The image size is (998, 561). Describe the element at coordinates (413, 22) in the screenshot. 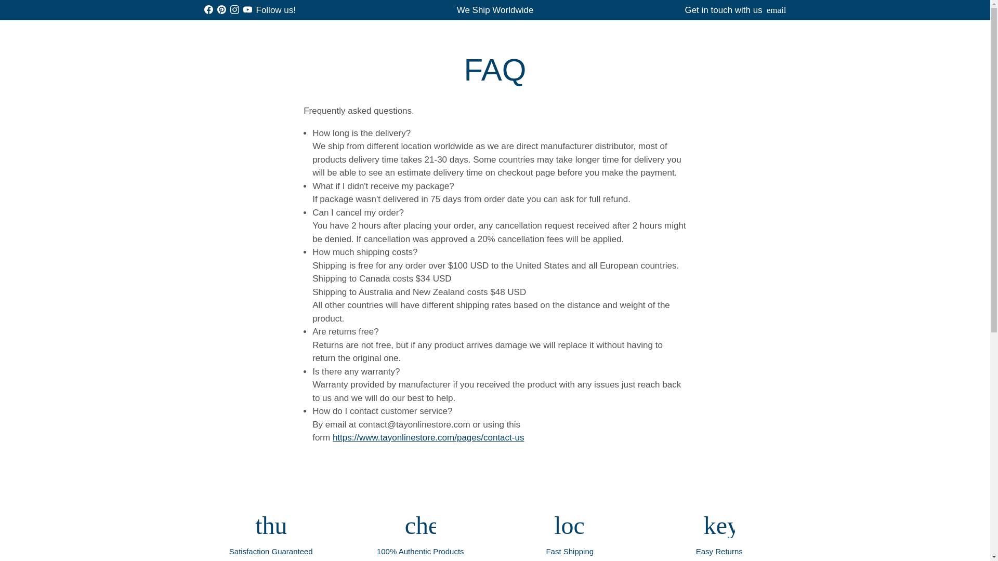

I see `Shop By Category` at that location.